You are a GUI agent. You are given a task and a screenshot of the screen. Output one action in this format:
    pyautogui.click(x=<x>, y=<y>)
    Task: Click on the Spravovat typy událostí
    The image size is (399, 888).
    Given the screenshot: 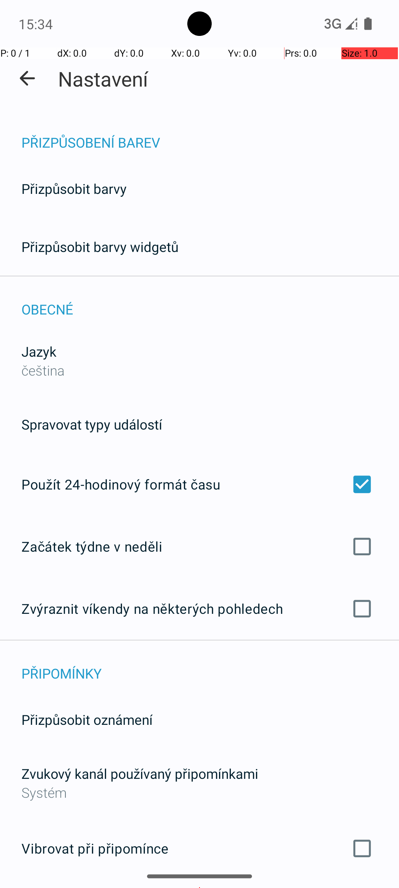 What is the action you would take?
    pyautogui.click(x=92, y=424)
    